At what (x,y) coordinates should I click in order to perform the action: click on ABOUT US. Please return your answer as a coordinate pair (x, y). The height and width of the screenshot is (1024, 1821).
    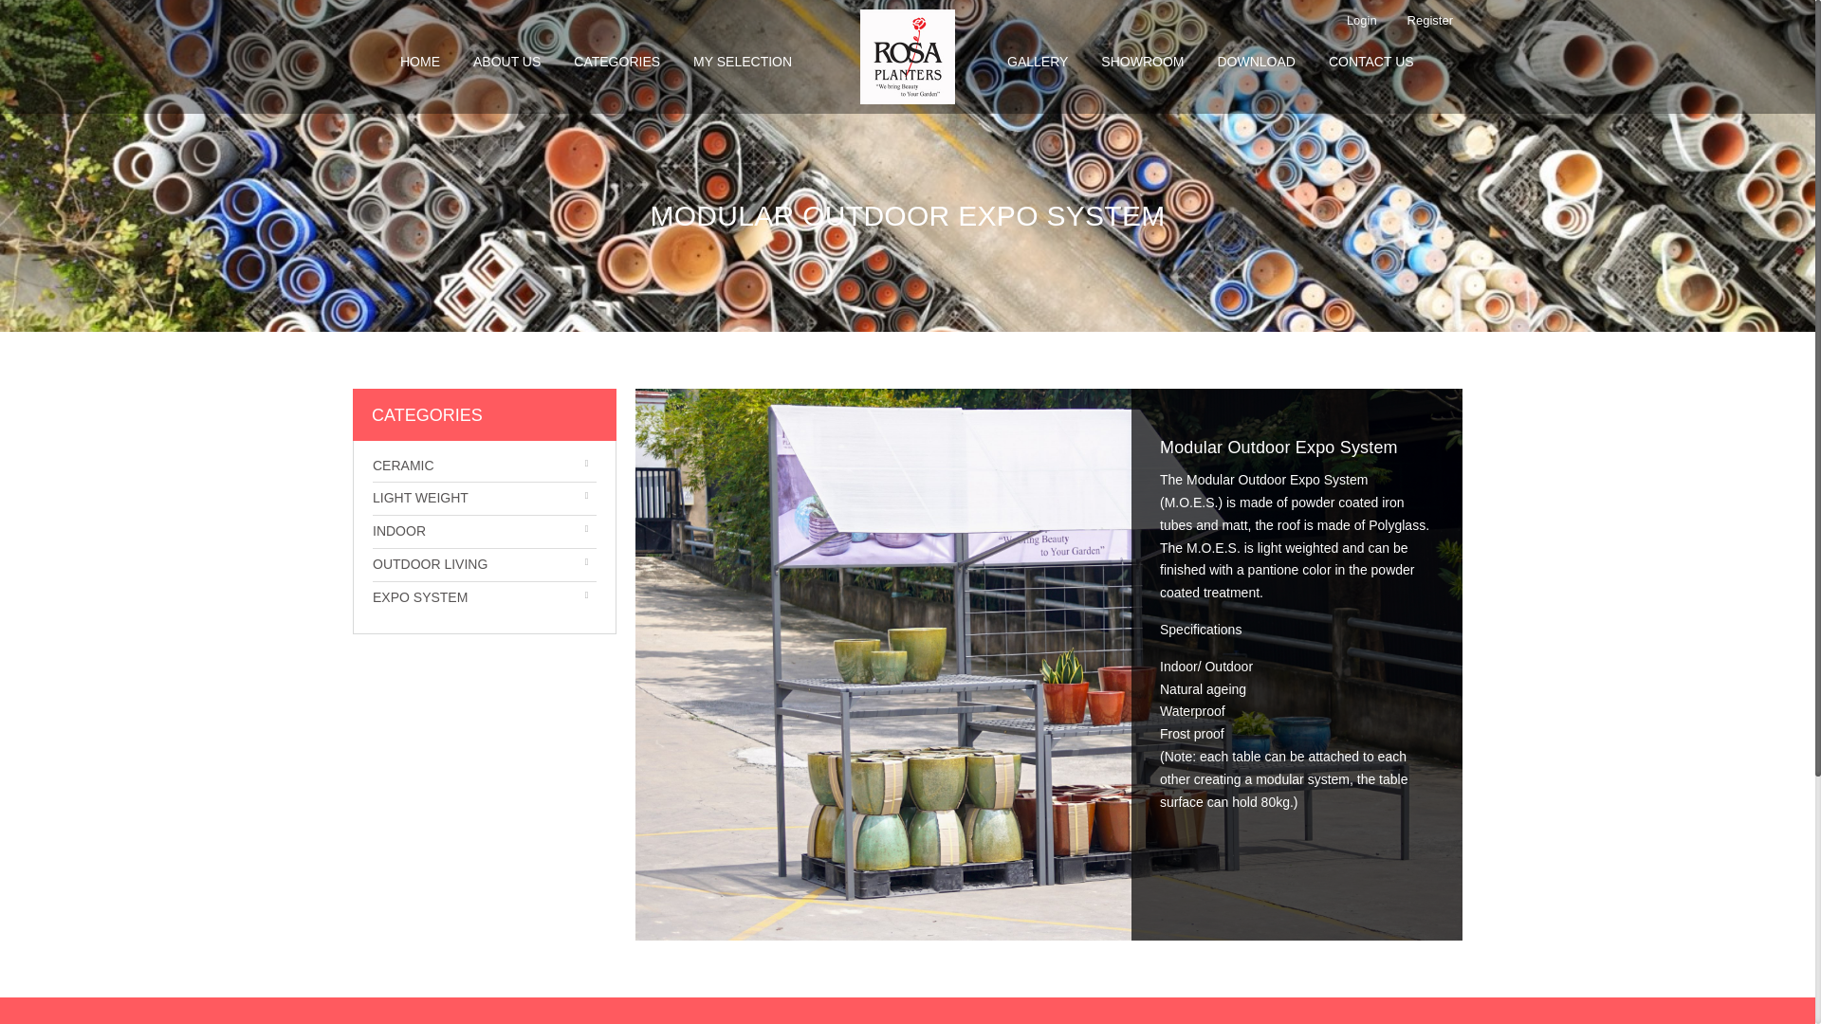
    Looking at the image, I should click on (490, 62).